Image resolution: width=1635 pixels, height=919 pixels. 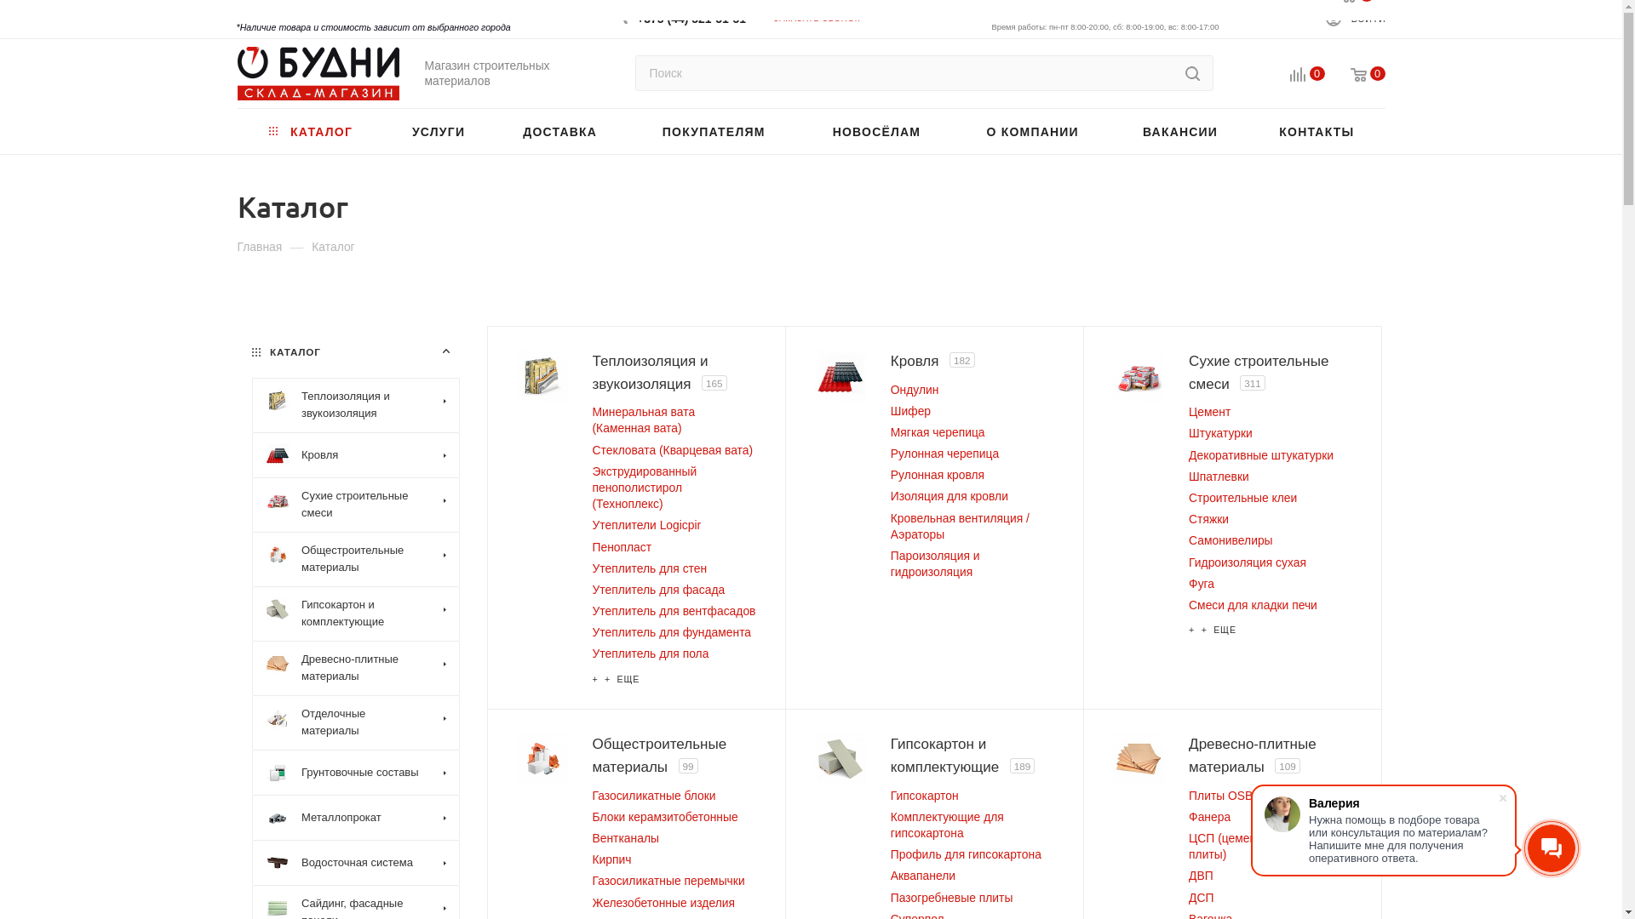 I want to click on 0, so click(x=1294, y=75).